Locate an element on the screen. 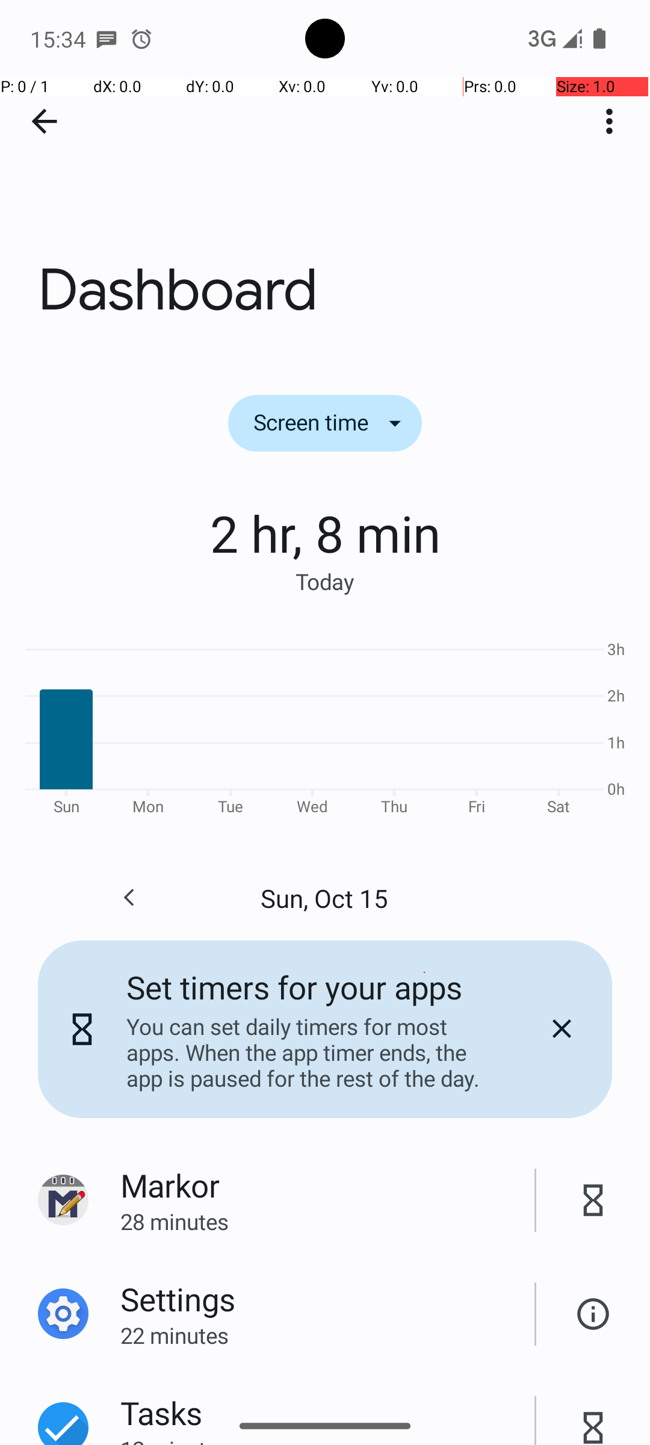  Can't set timer is located at coordinates (593, 1314).